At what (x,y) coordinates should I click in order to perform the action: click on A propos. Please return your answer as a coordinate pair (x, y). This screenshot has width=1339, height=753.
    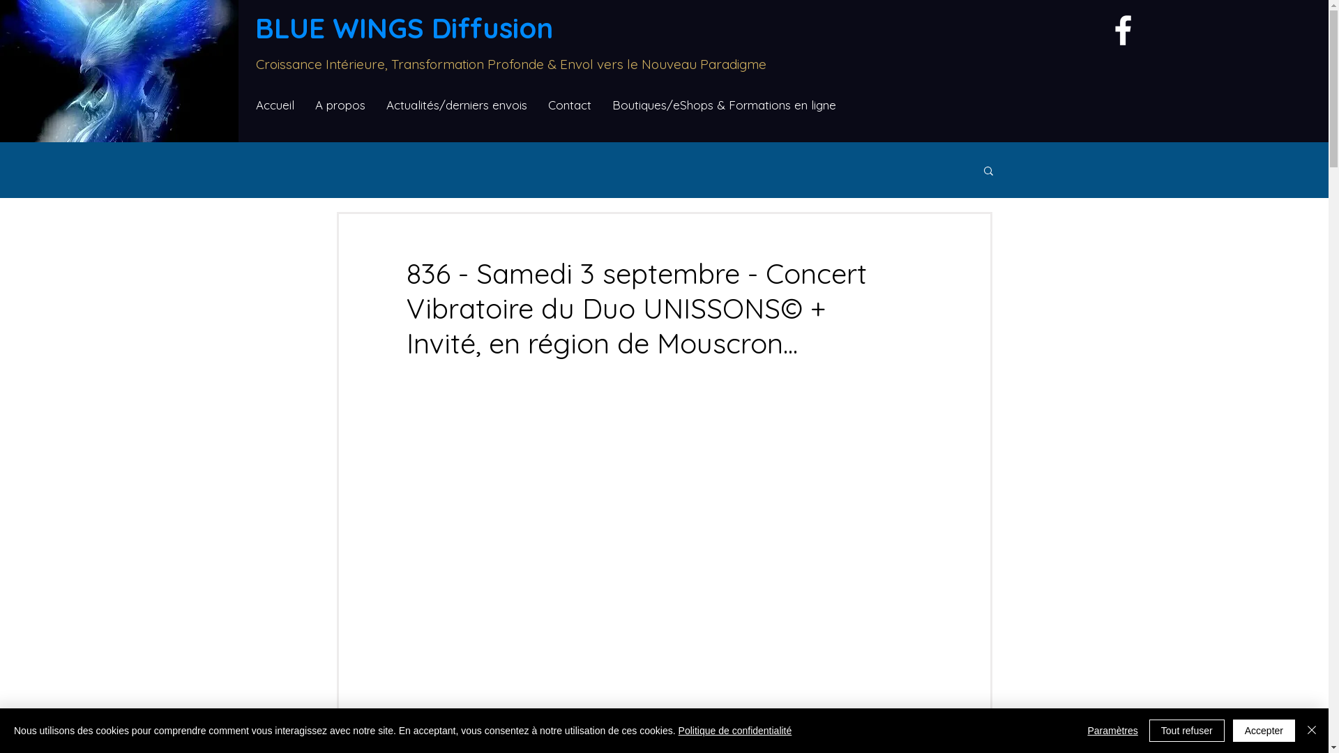
    Looking at the image, I should click on (340, 105).